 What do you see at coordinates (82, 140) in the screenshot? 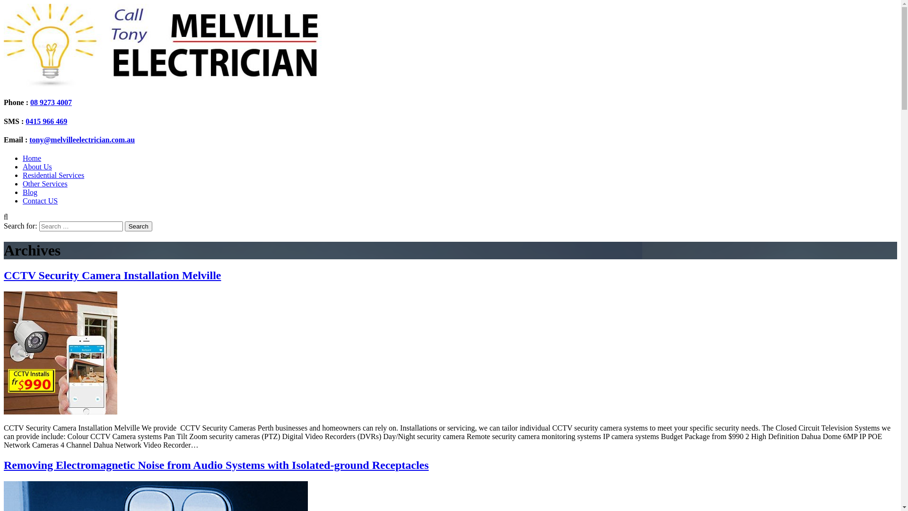
I see `tony@melvilleelectrician.com.au` at bounding box center [82, 140].